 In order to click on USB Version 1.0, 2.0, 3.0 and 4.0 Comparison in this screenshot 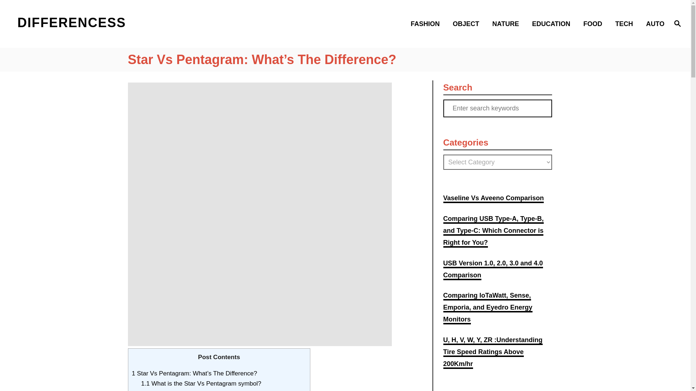, I will do `click(493, 270)`.